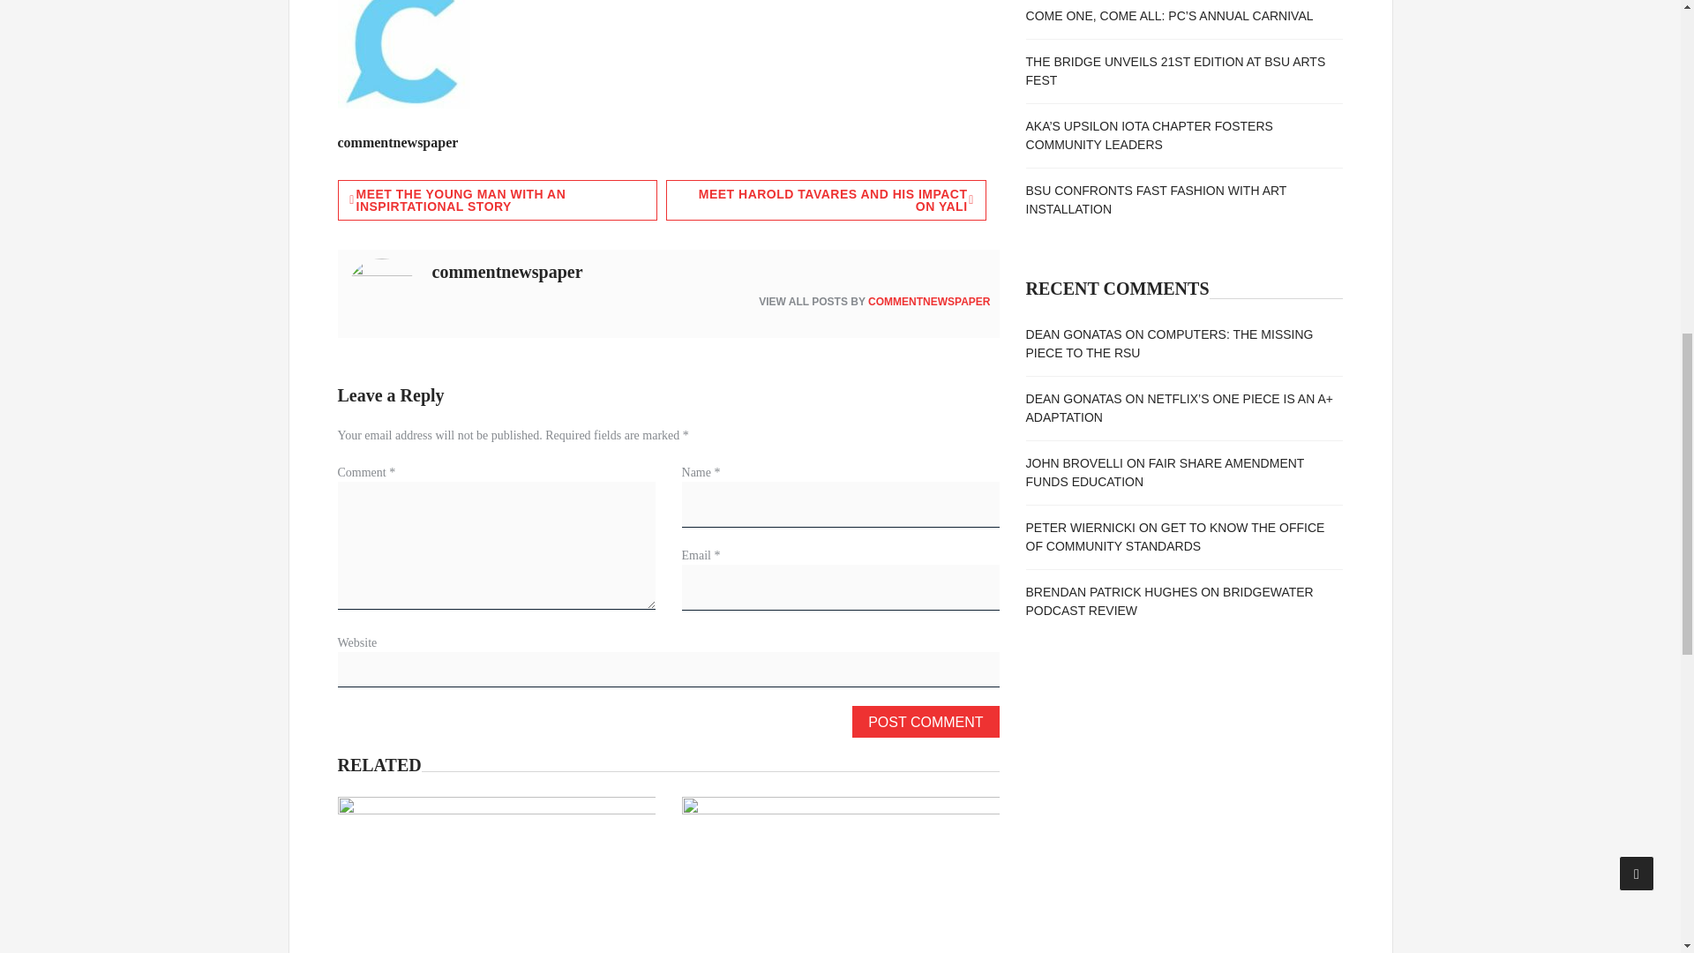  What do you see at coordinates (497, 199) in the screenshot?
I see `MEET THE YOUNG MAN WITH AN INSPIRTATIONAL STORY` at bounding box center [497, 199].